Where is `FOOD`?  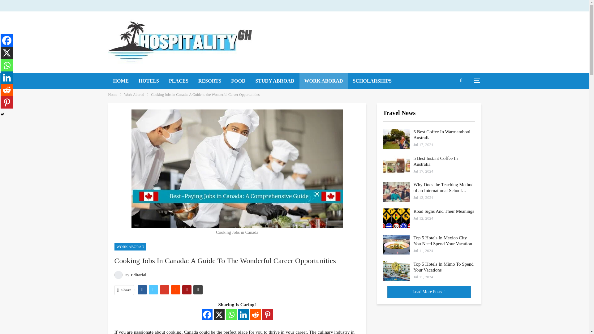 FOOD is located at coordinates (238, 81).